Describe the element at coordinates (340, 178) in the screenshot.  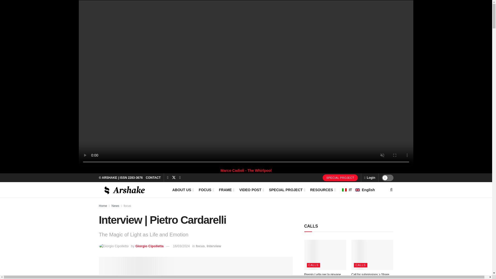
I see `SPECIAL PROJECT` at that location.